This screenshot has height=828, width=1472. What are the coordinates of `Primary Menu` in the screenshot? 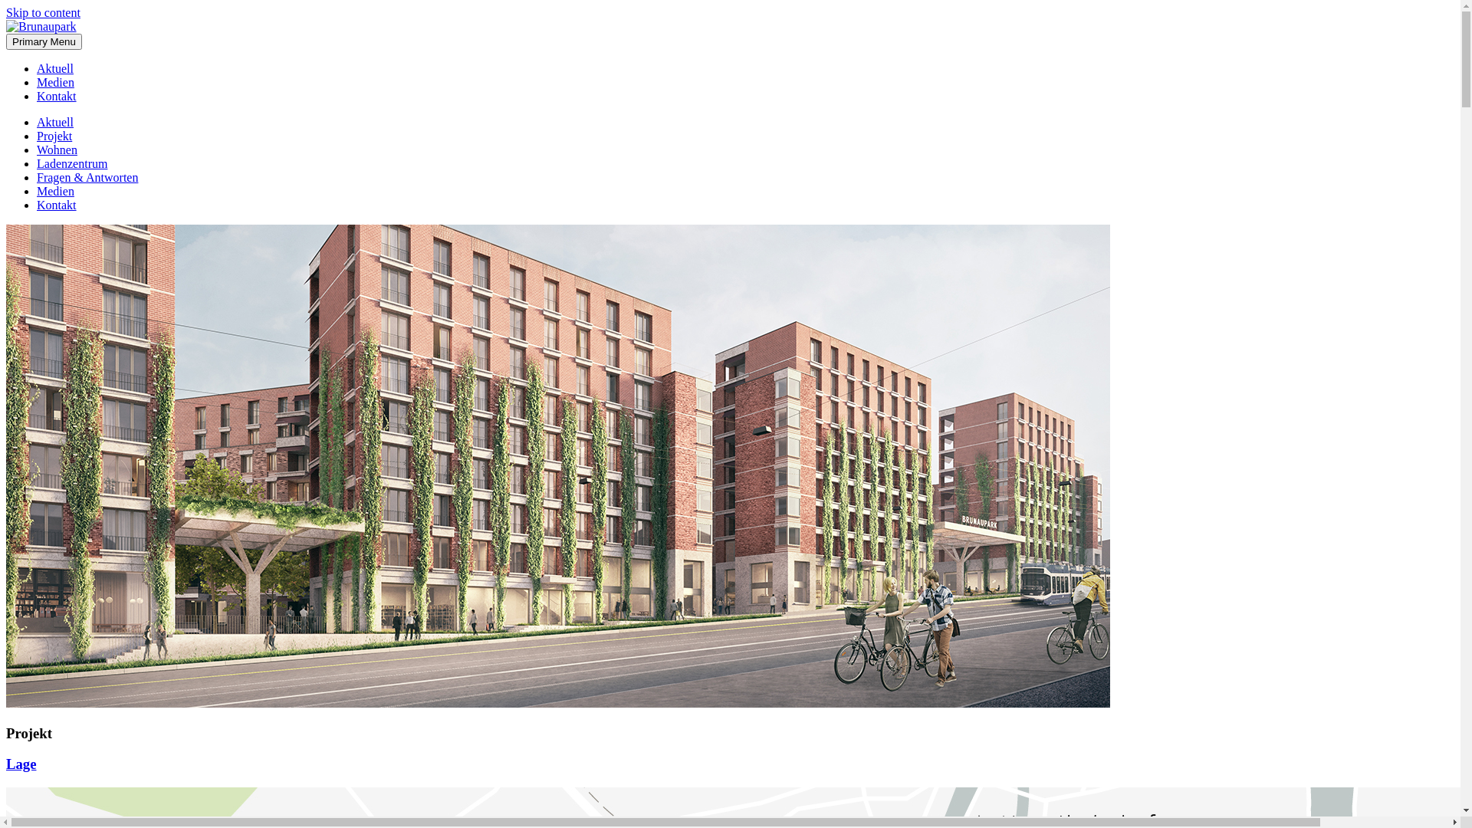 It's located at (44, 41).